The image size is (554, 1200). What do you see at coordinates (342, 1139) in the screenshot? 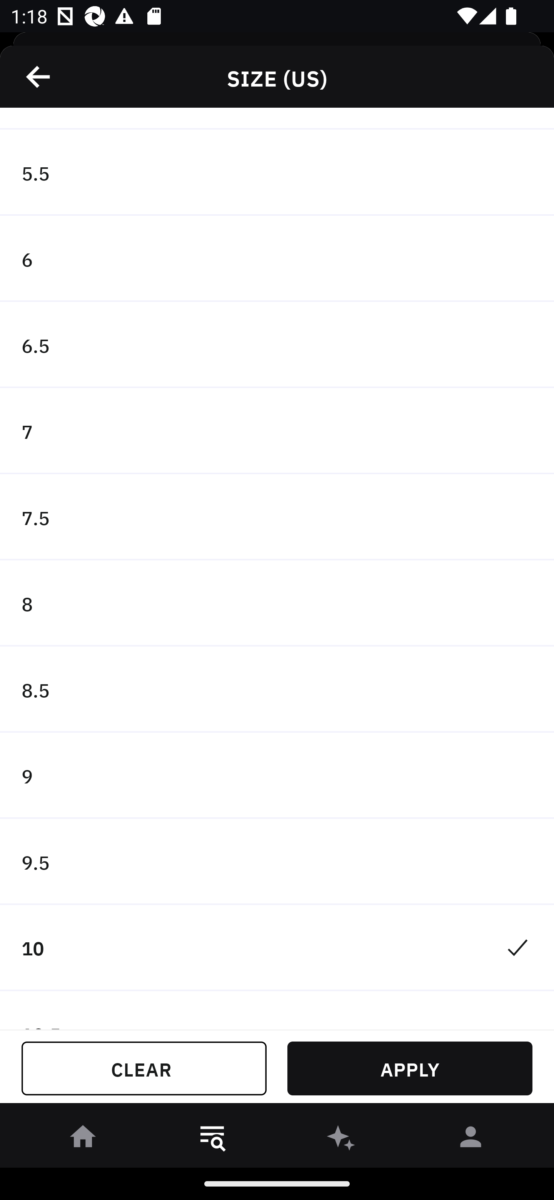
I see `󰫢` at bounding box center [342, 1139].